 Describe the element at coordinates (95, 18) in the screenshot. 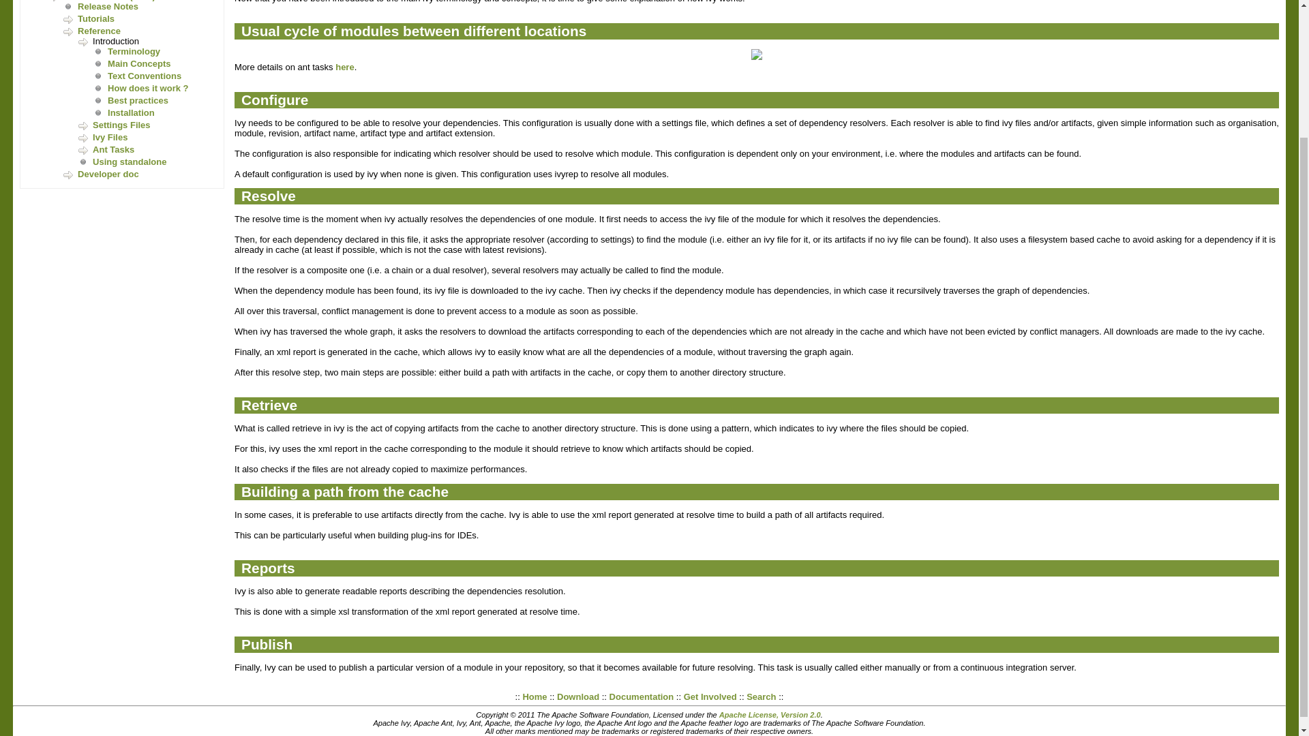

I see `Tutorials` at that location.